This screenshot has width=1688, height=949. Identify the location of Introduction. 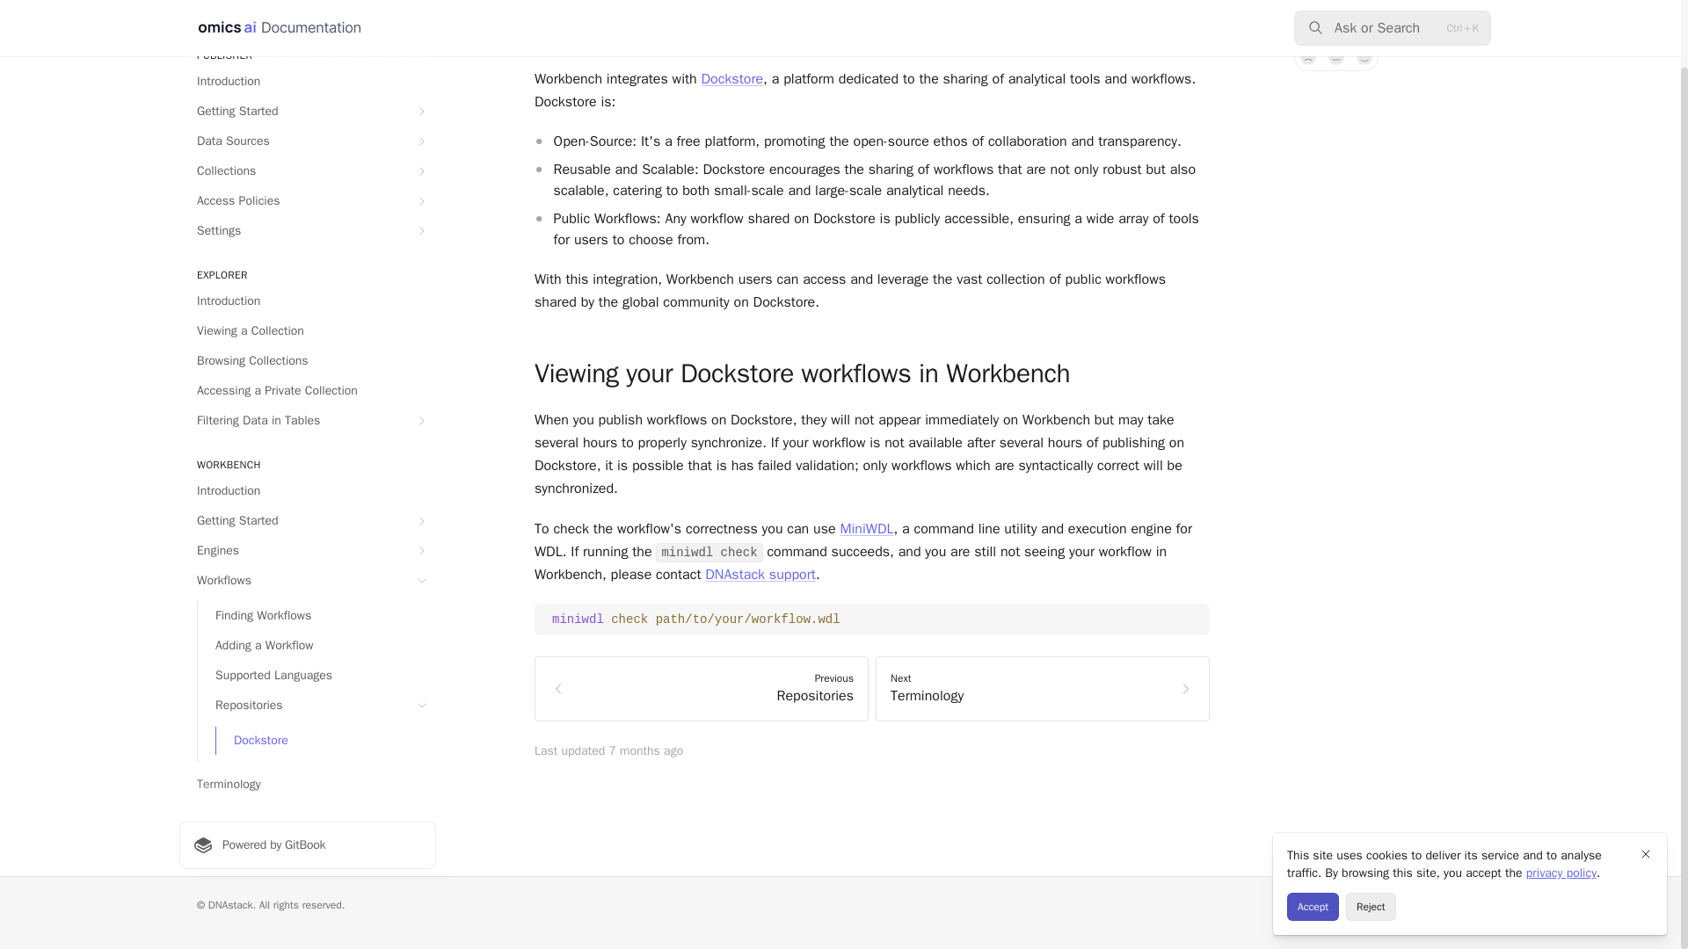
(307, 301).